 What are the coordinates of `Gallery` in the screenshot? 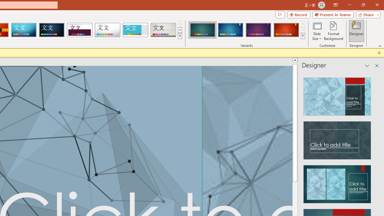 It's located at (163, 30).